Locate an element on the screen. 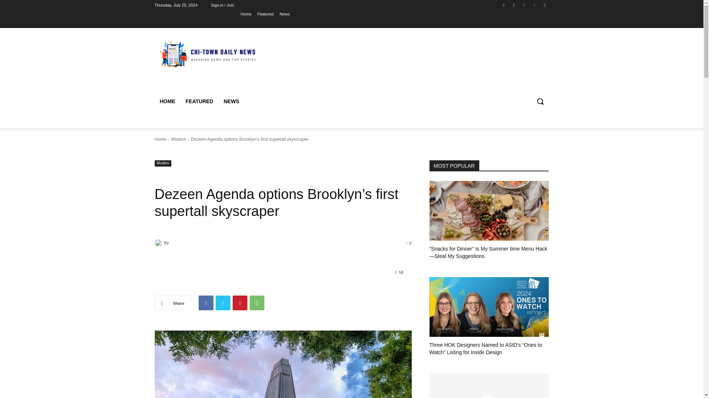  WhatsApp is located at coordinates (257, 303).